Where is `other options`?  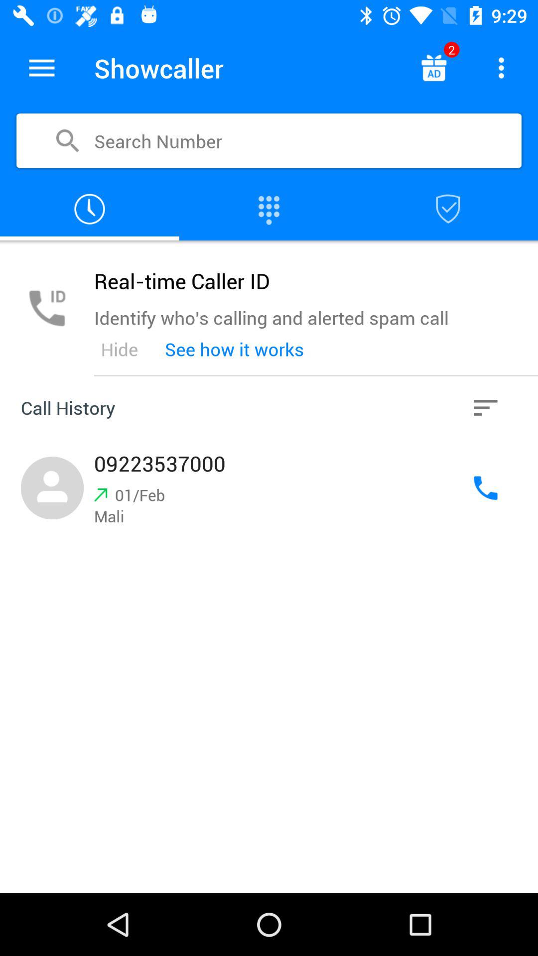 other options is located at coordinates (486, 408).